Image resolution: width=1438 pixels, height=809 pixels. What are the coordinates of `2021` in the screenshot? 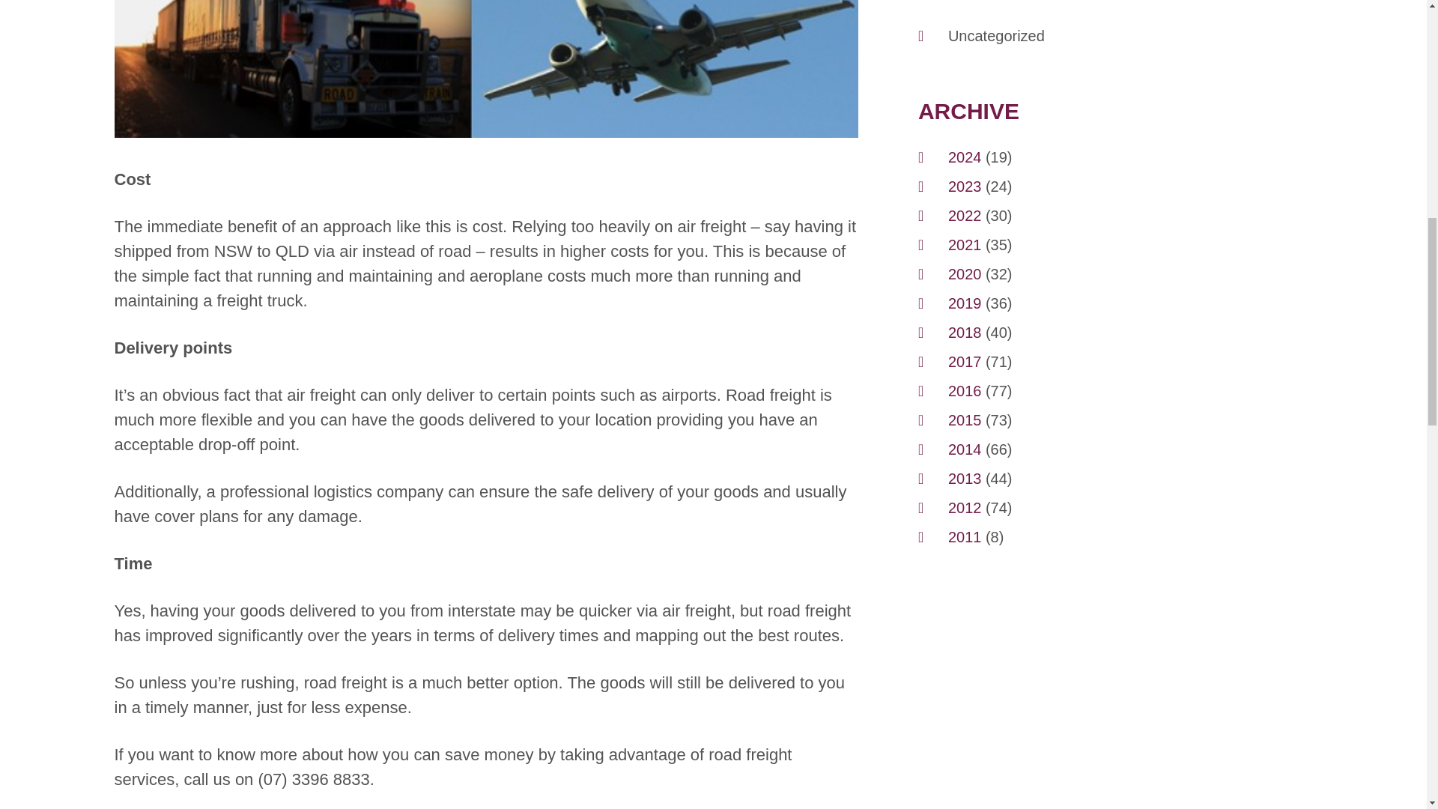 It's located at (965, 245).